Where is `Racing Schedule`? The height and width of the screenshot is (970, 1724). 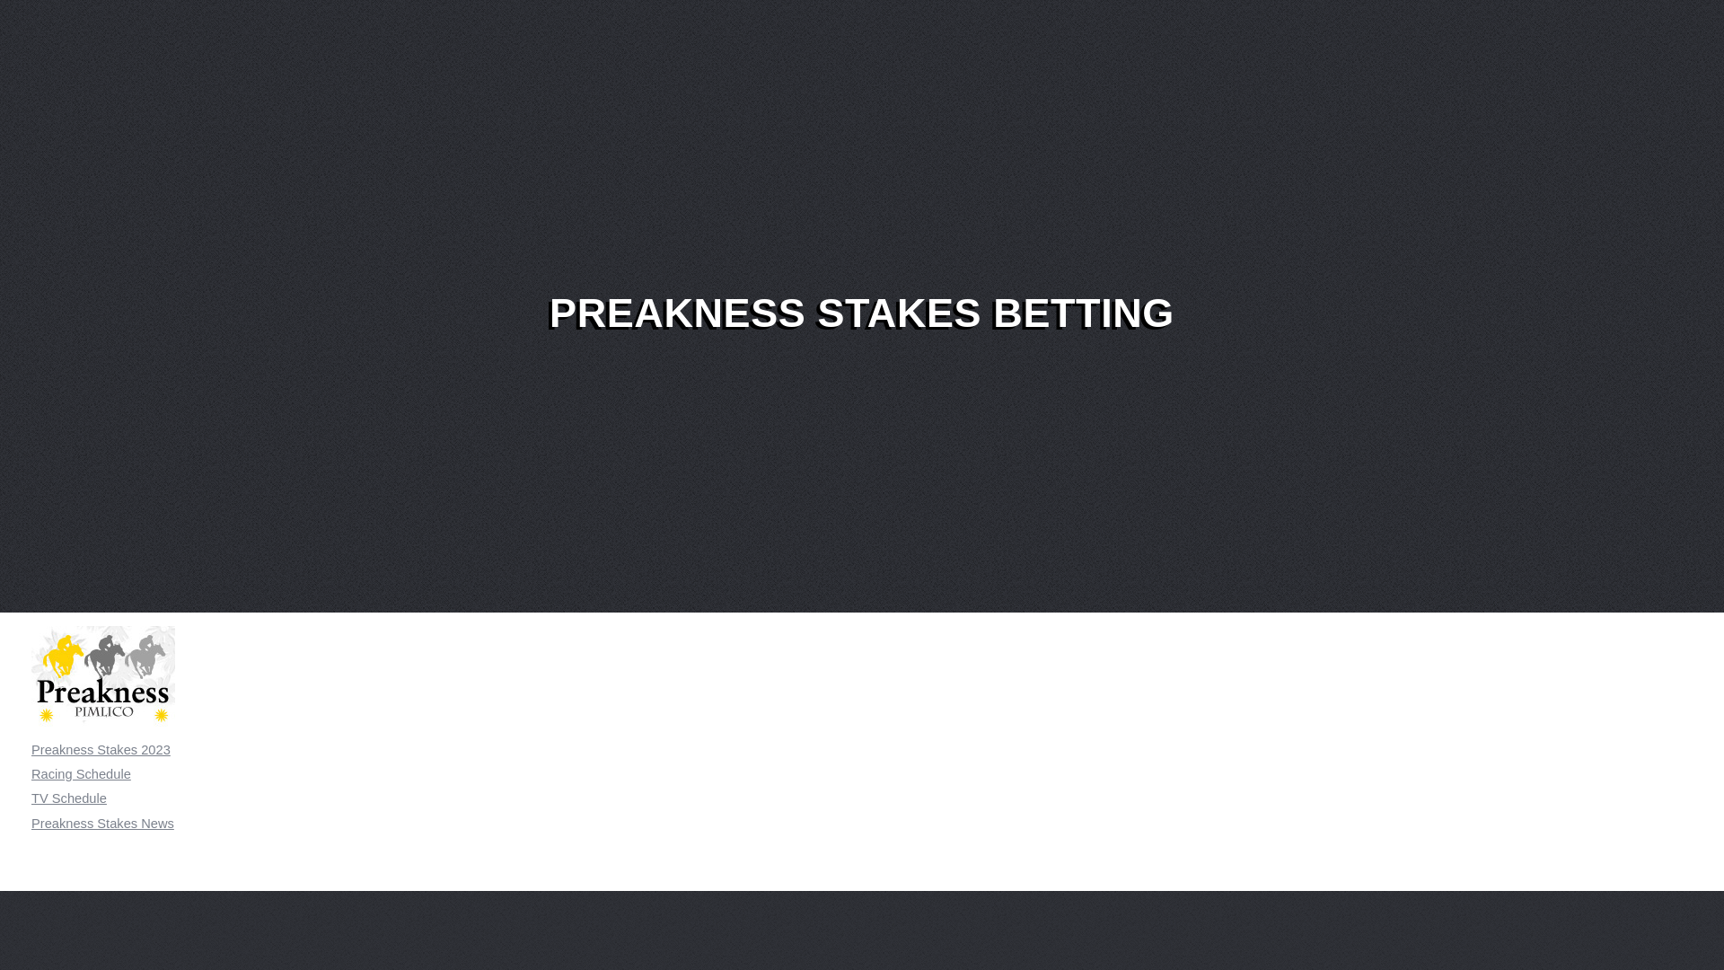
Racing Schedule is located at coordinates (81, 774).